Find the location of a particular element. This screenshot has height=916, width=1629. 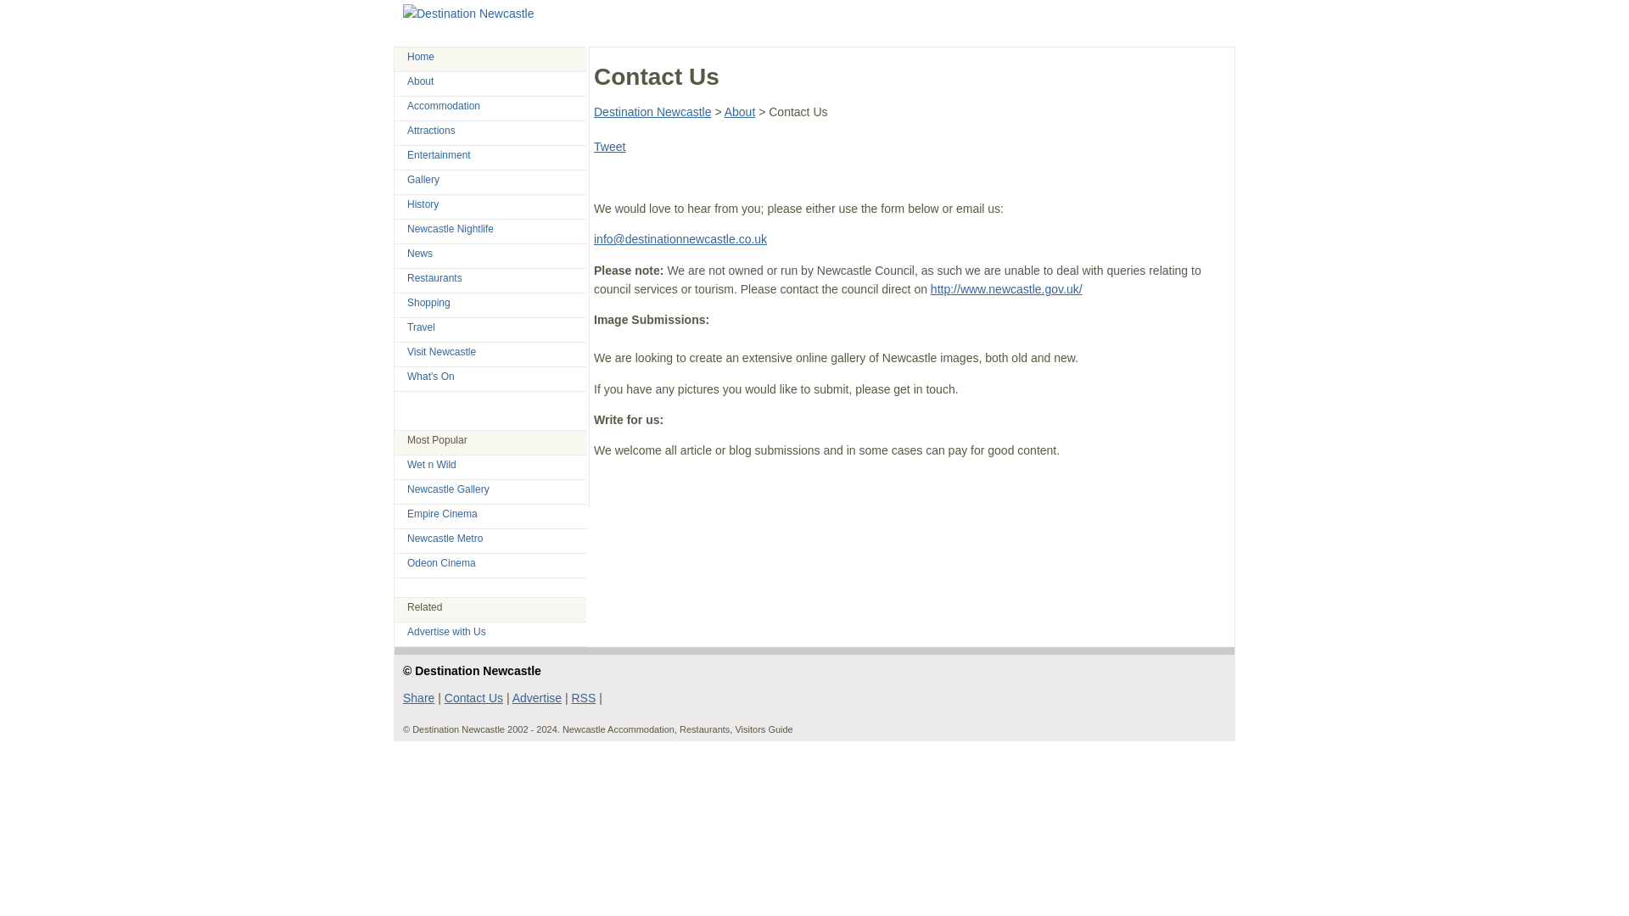

Advertise with Us is located at coordinates (446, 631).